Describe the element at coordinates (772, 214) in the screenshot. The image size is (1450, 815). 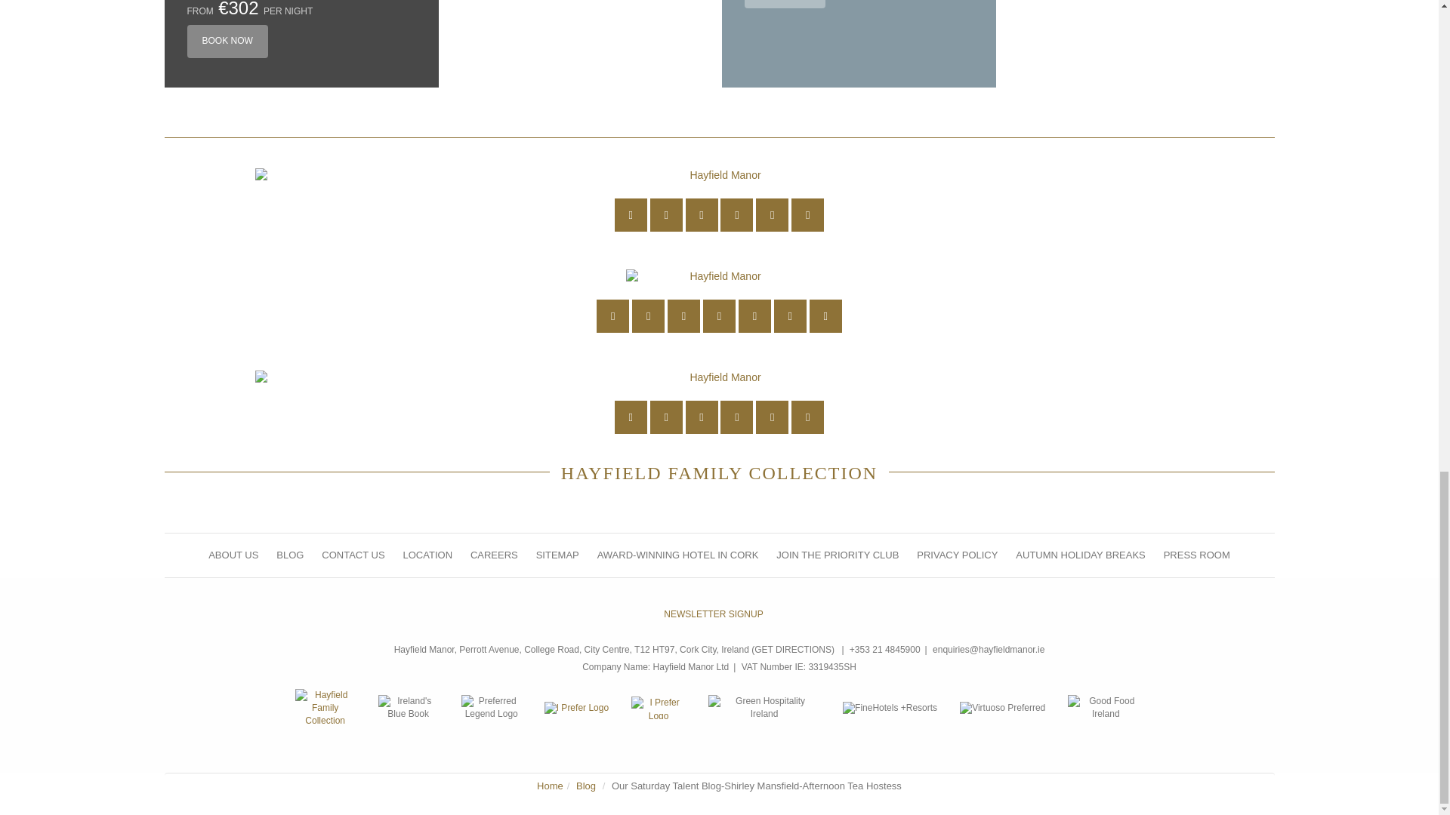
I see `Pinterest` at that location.